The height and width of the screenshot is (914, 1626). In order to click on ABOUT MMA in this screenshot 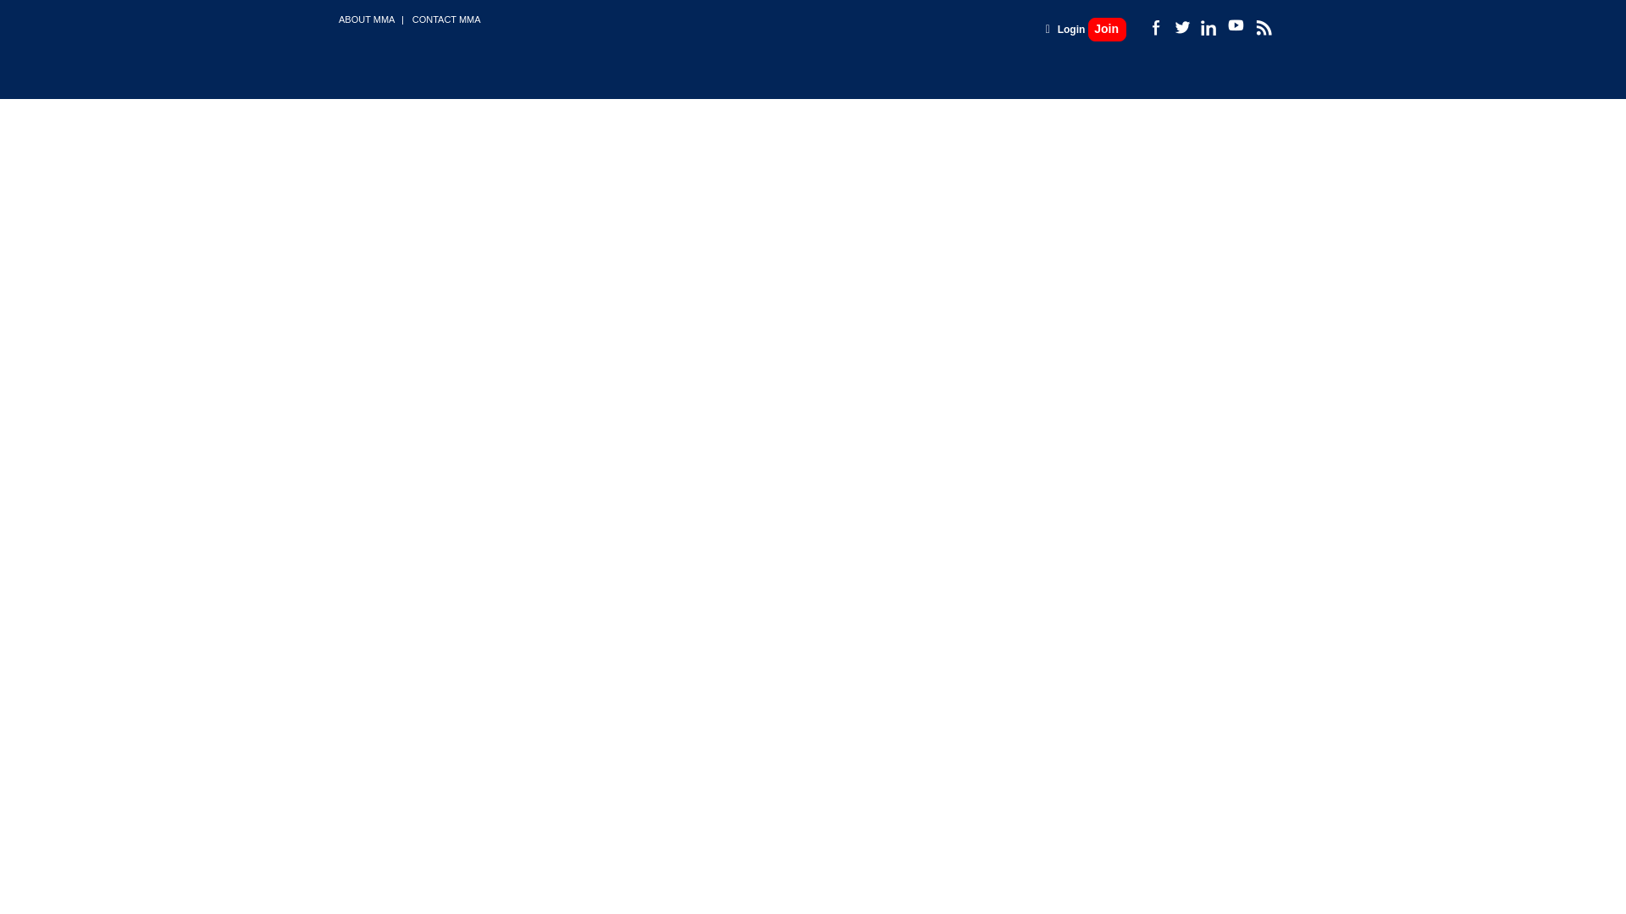, I will do `click(366, 19)`.